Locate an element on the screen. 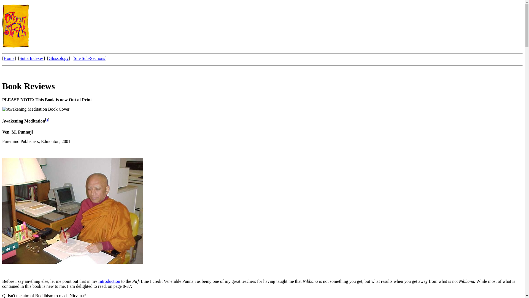 The image size is (529, 298). Glossology is located at coordinates (58, 58).